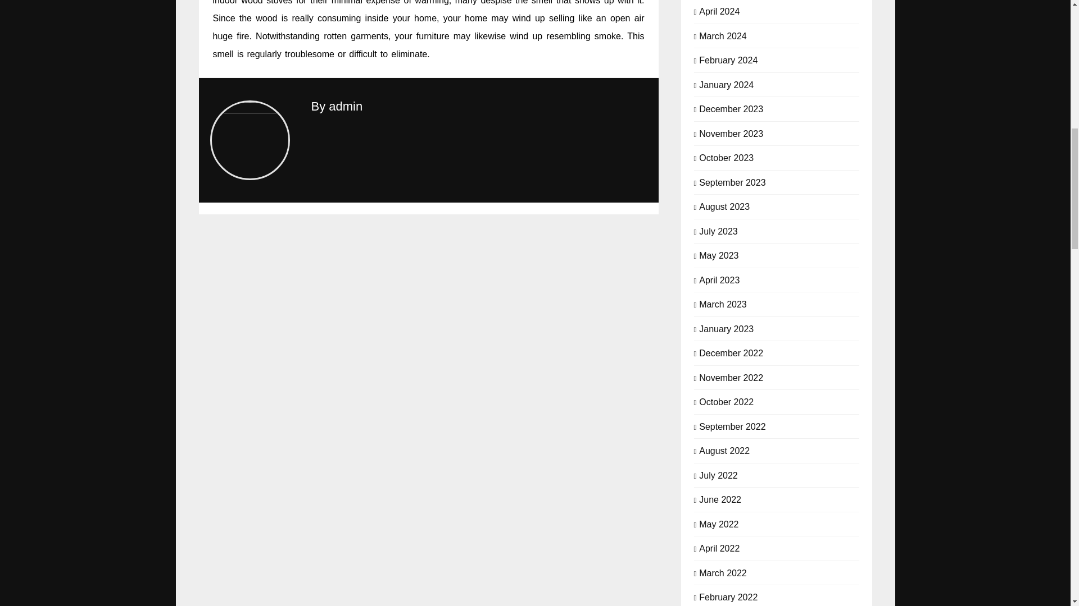 The image size is (1079, 606). What do you see at coordinates (731, 108) in the screenshot?
I see `December 2023` at bounding box center [731, 108].